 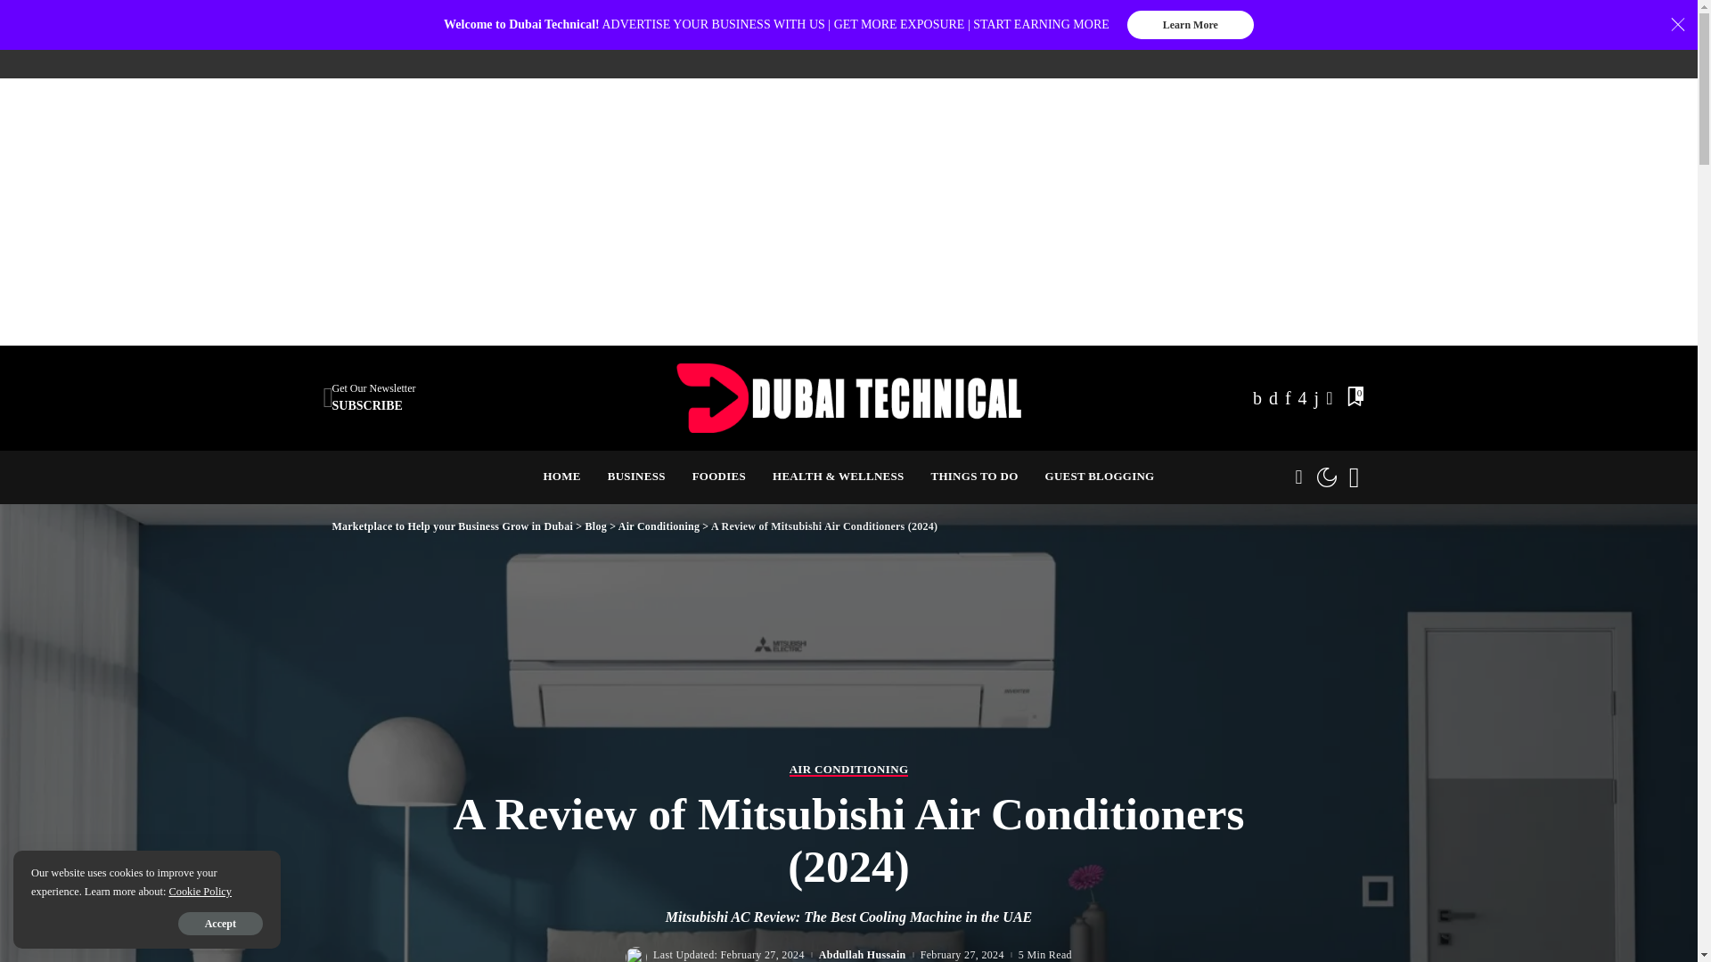 I want to click on HOME, so click(x=636, y=477).